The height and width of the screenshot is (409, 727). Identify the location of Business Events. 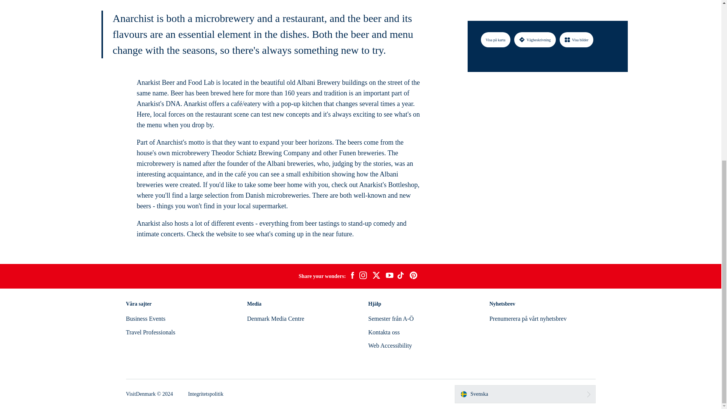
(145, 318).